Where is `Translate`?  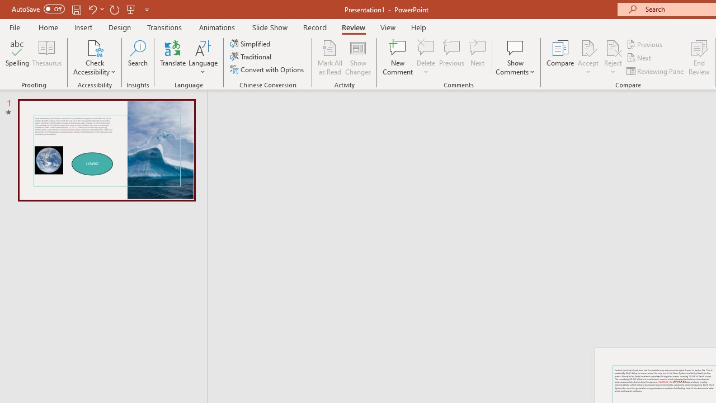 Translate is located at coordinates (173, 57).